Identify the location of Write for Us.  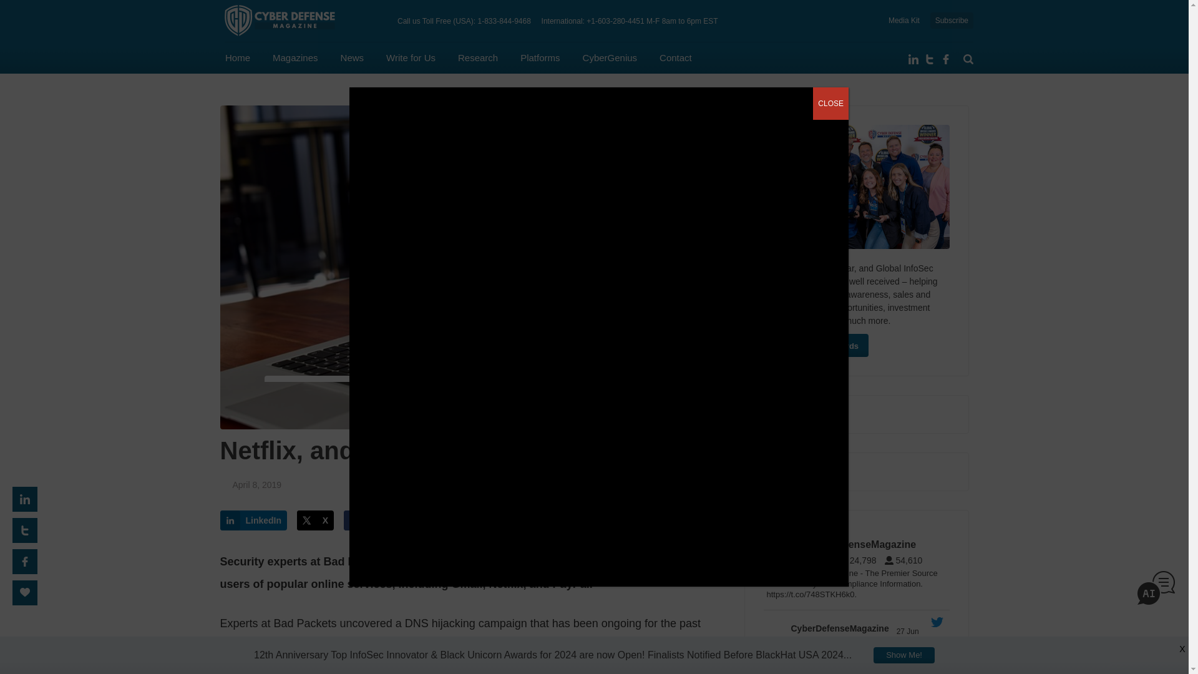
(411, 57).